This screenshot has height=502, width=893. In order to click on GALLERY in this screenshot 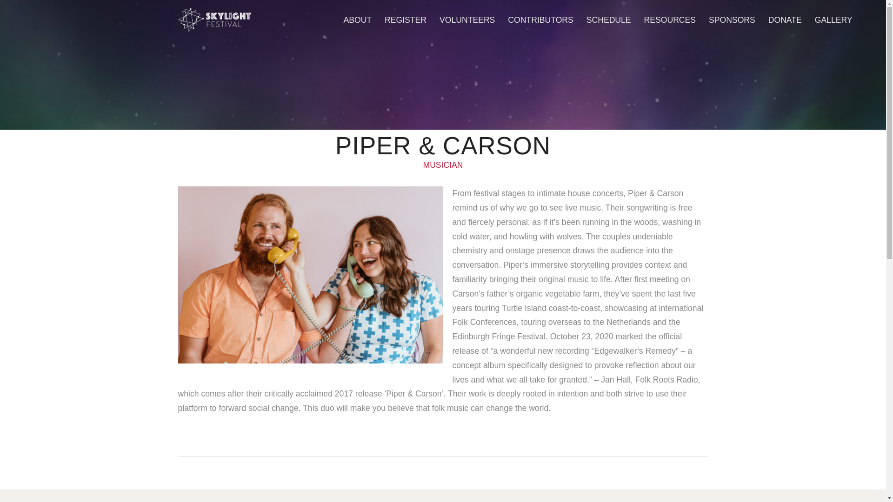, I will do `click(833, 20)`.